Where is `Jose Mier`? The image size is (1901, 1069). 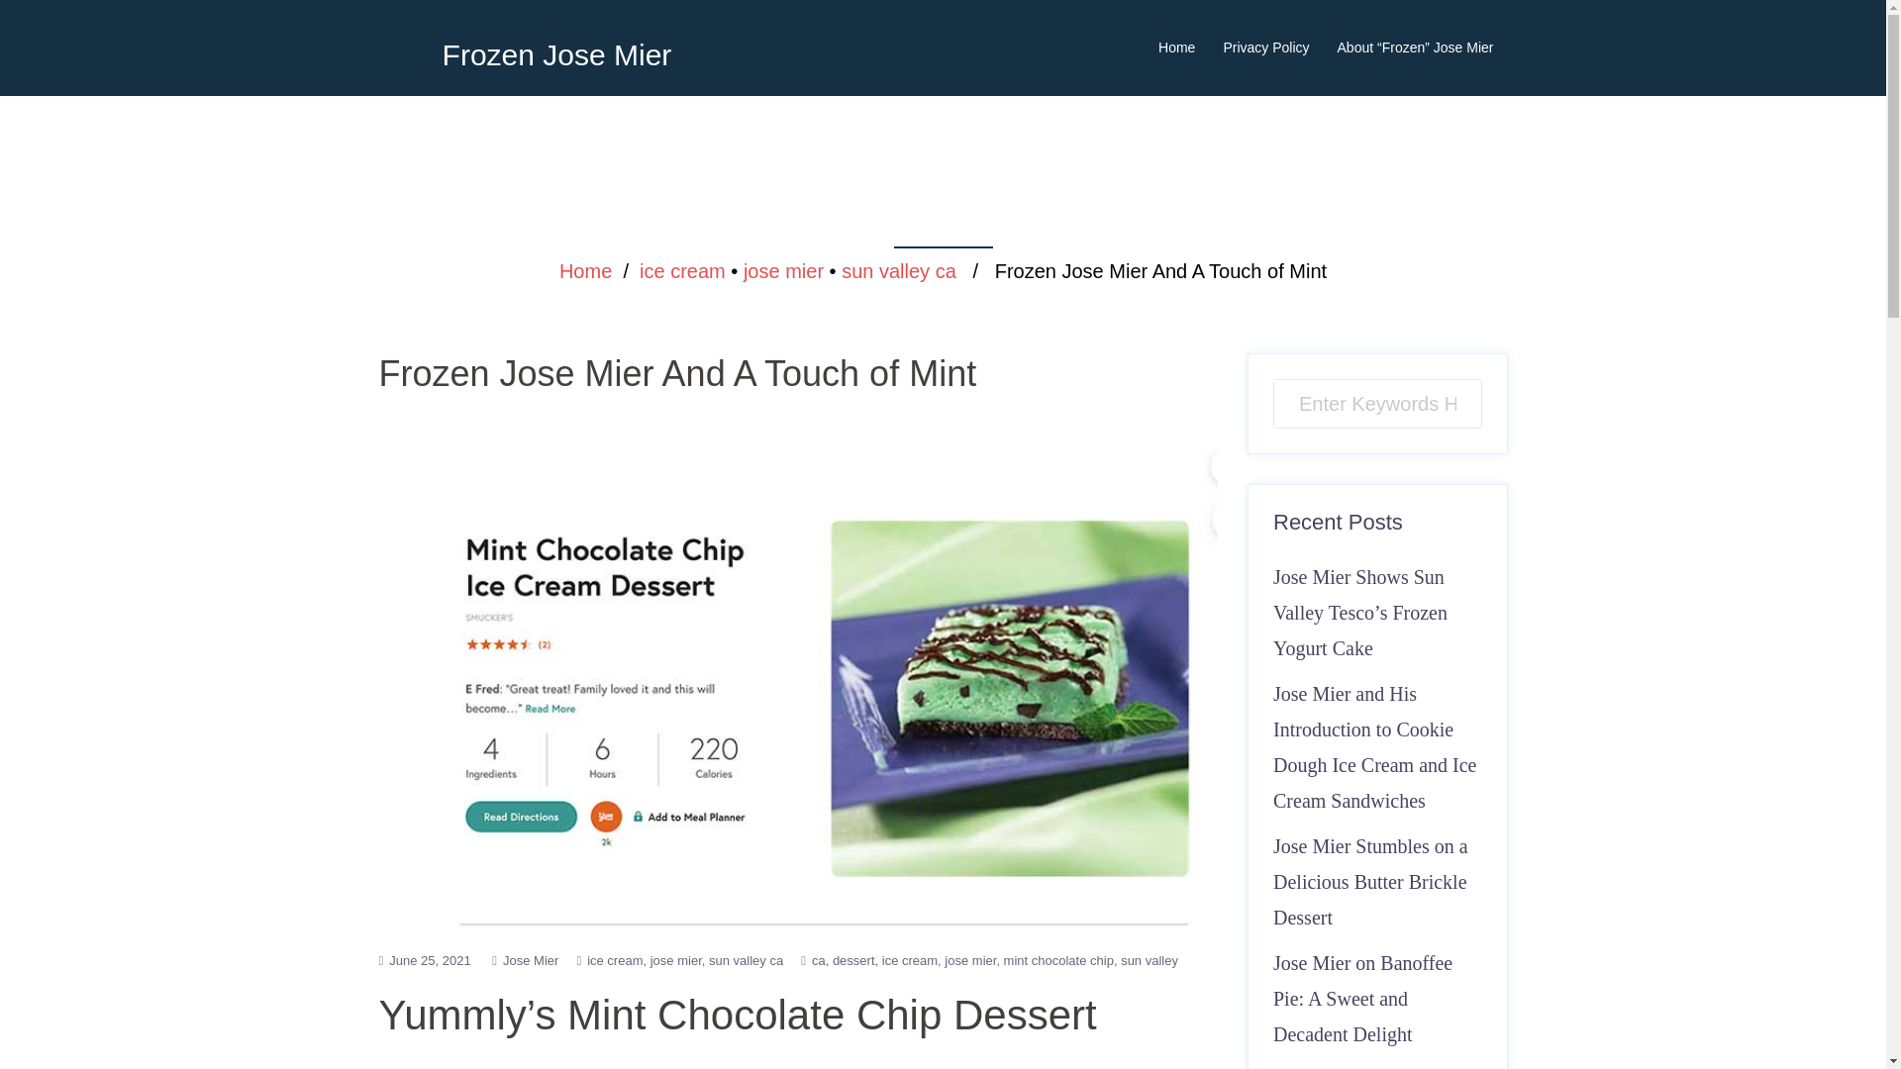
Jose Mier is located at coordinates (531, 960).